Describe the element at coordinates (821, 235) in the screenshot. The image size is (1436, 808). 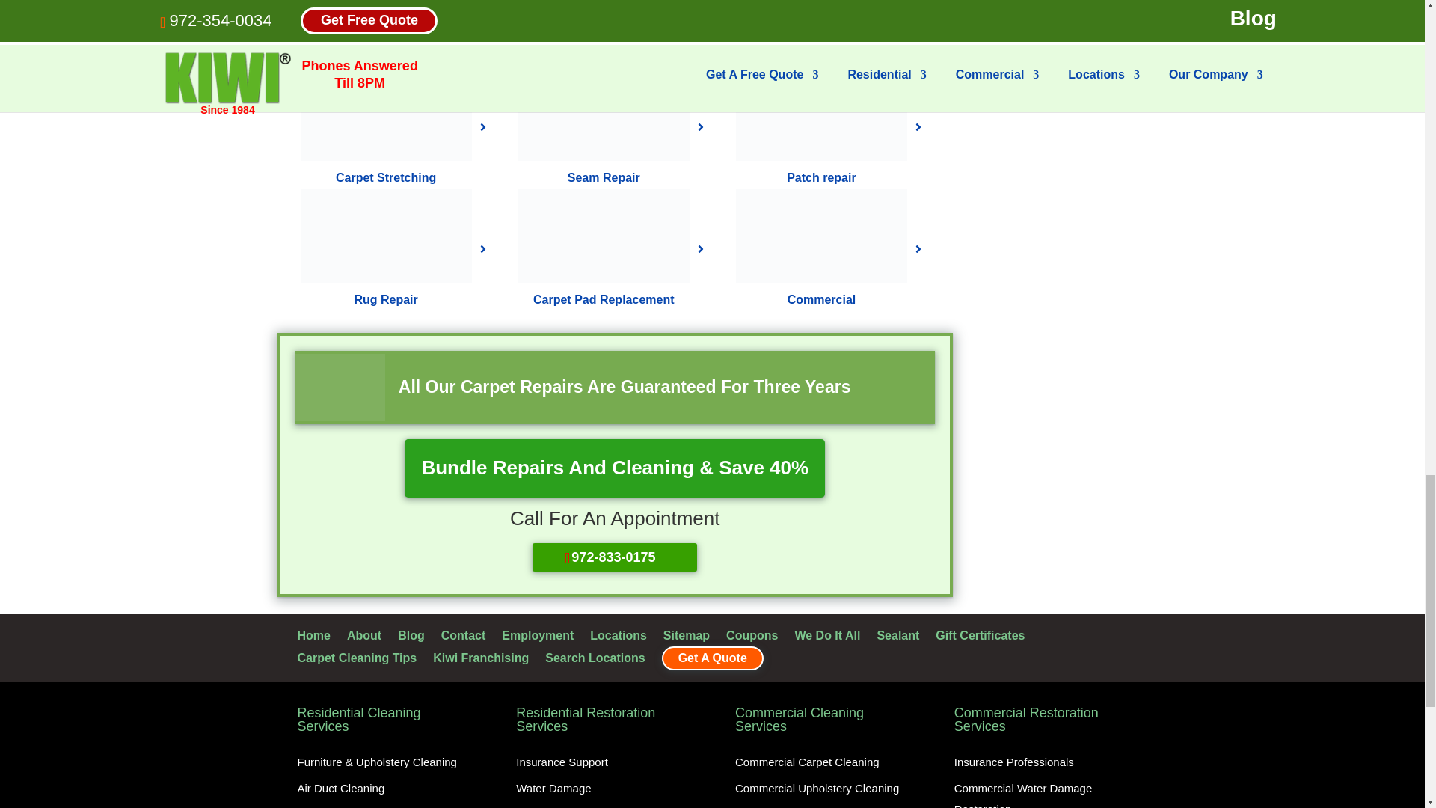
I see `Commercial` at that location.